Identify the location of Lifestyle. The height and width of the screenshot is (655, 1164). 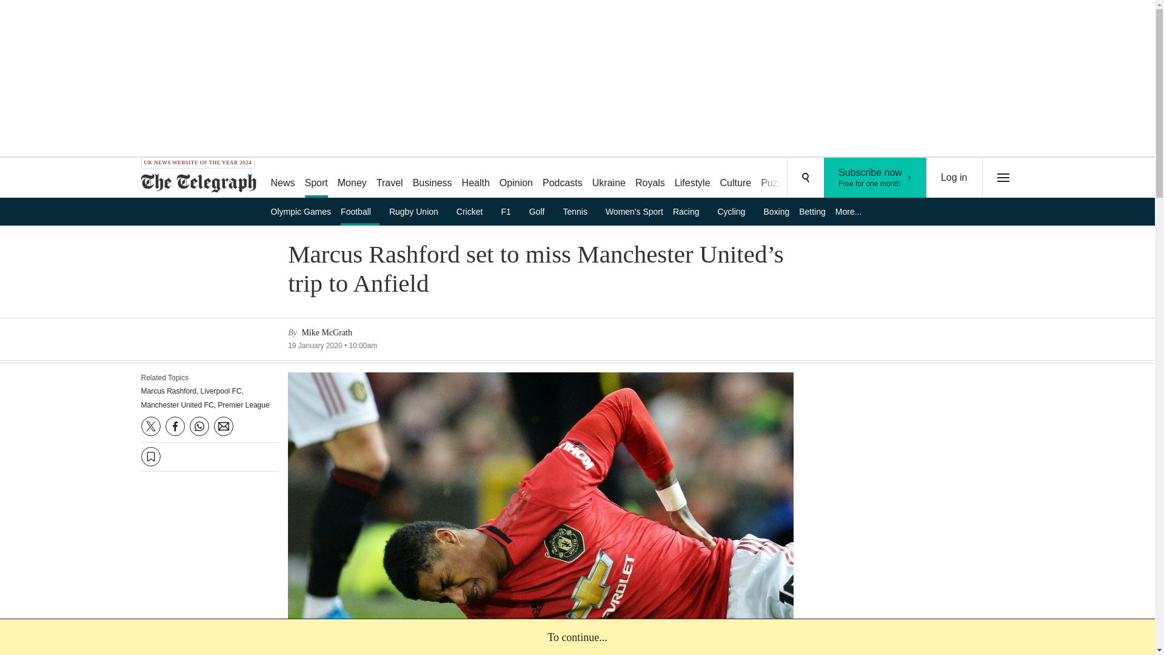
(692, 178).